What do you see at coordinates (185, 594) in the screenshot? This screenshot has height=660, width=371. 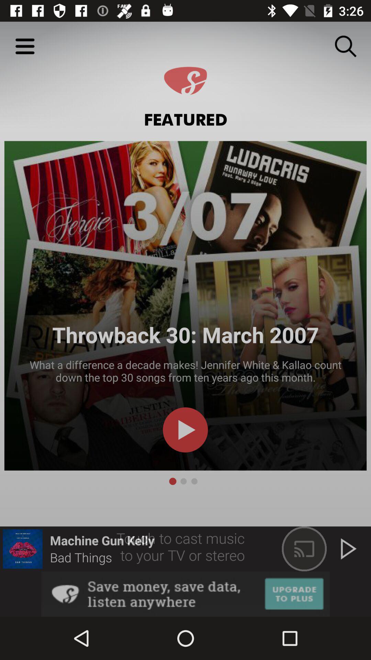 I see `see an image` at bounding box center [185, 594].